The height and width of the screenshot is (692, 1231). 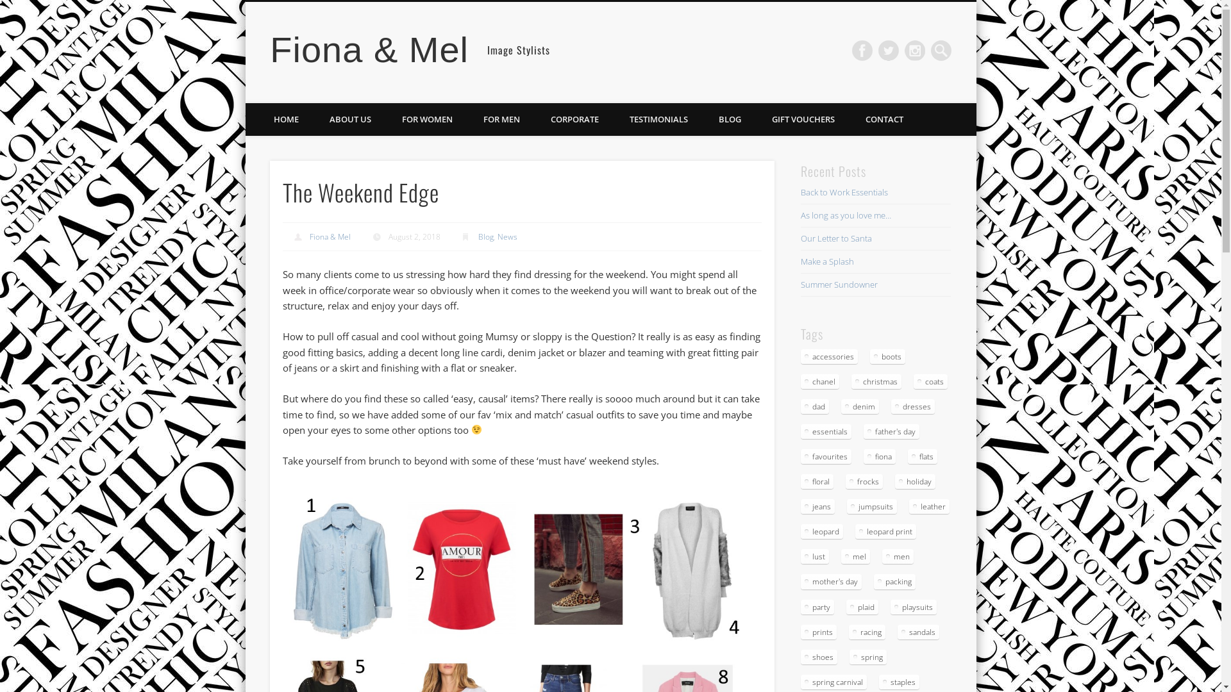 What do you see at coordinates (427, 119) in the screenshot?
I see `FOR WOMEN` at bounding box center [427, 119].